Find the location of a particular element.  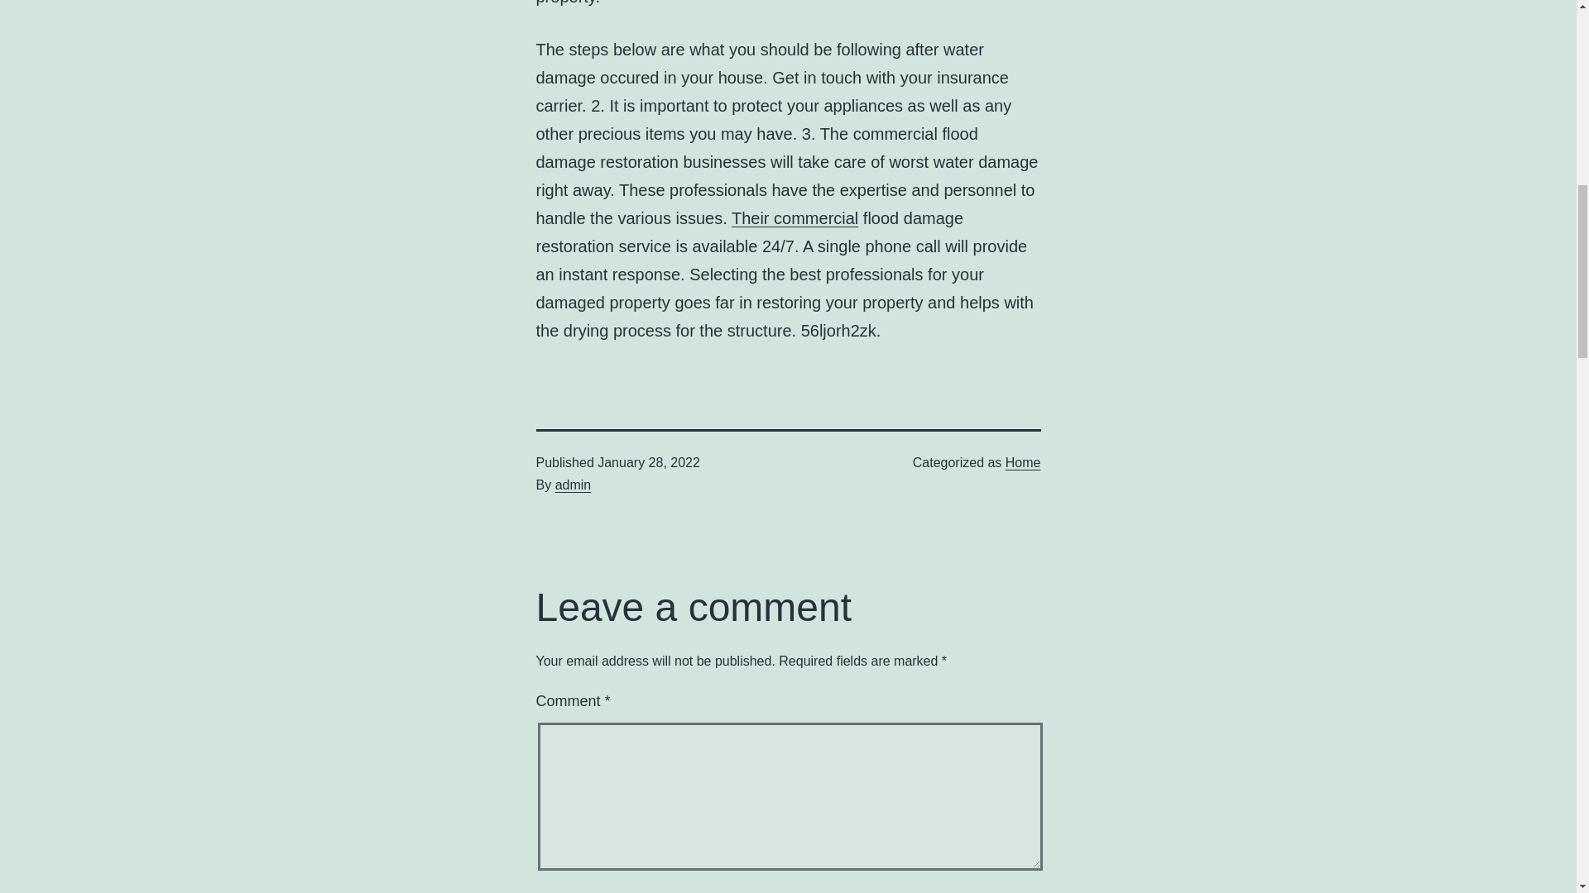

Home is located at coordinates (1023, 462).